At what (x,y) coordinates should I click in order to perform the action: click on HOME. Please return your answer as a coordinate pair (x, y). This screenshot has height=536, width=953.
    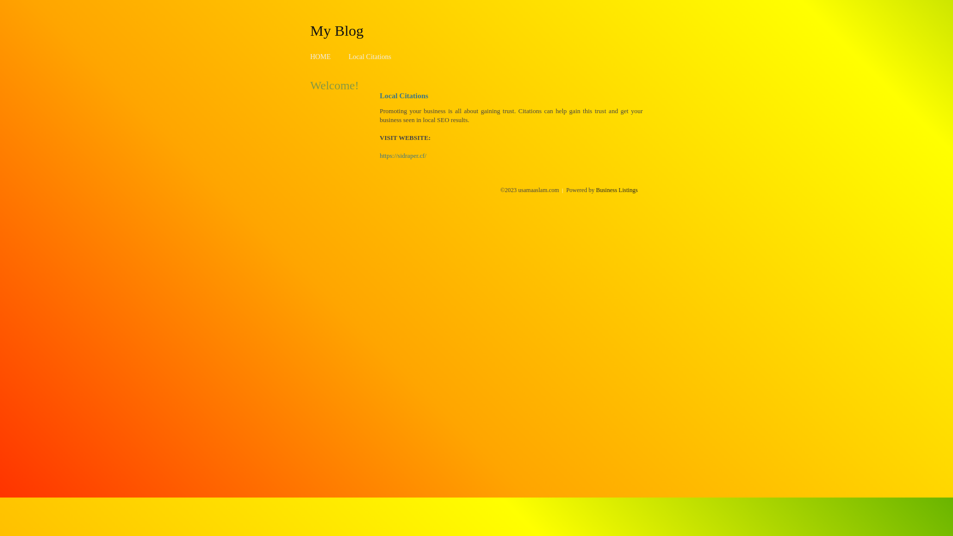
    Looking at the image, I should click on (321, 57).